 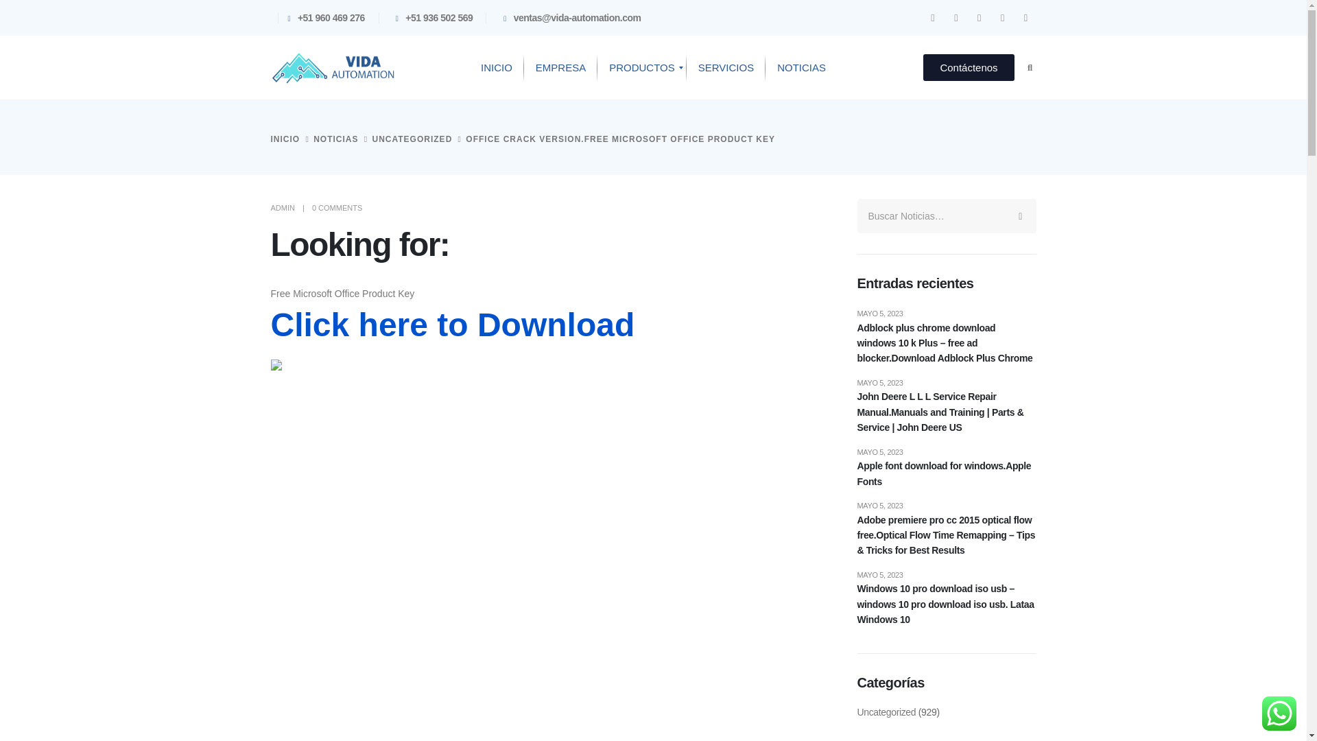 I want to click on Skype, so click(x=1026, y=17).